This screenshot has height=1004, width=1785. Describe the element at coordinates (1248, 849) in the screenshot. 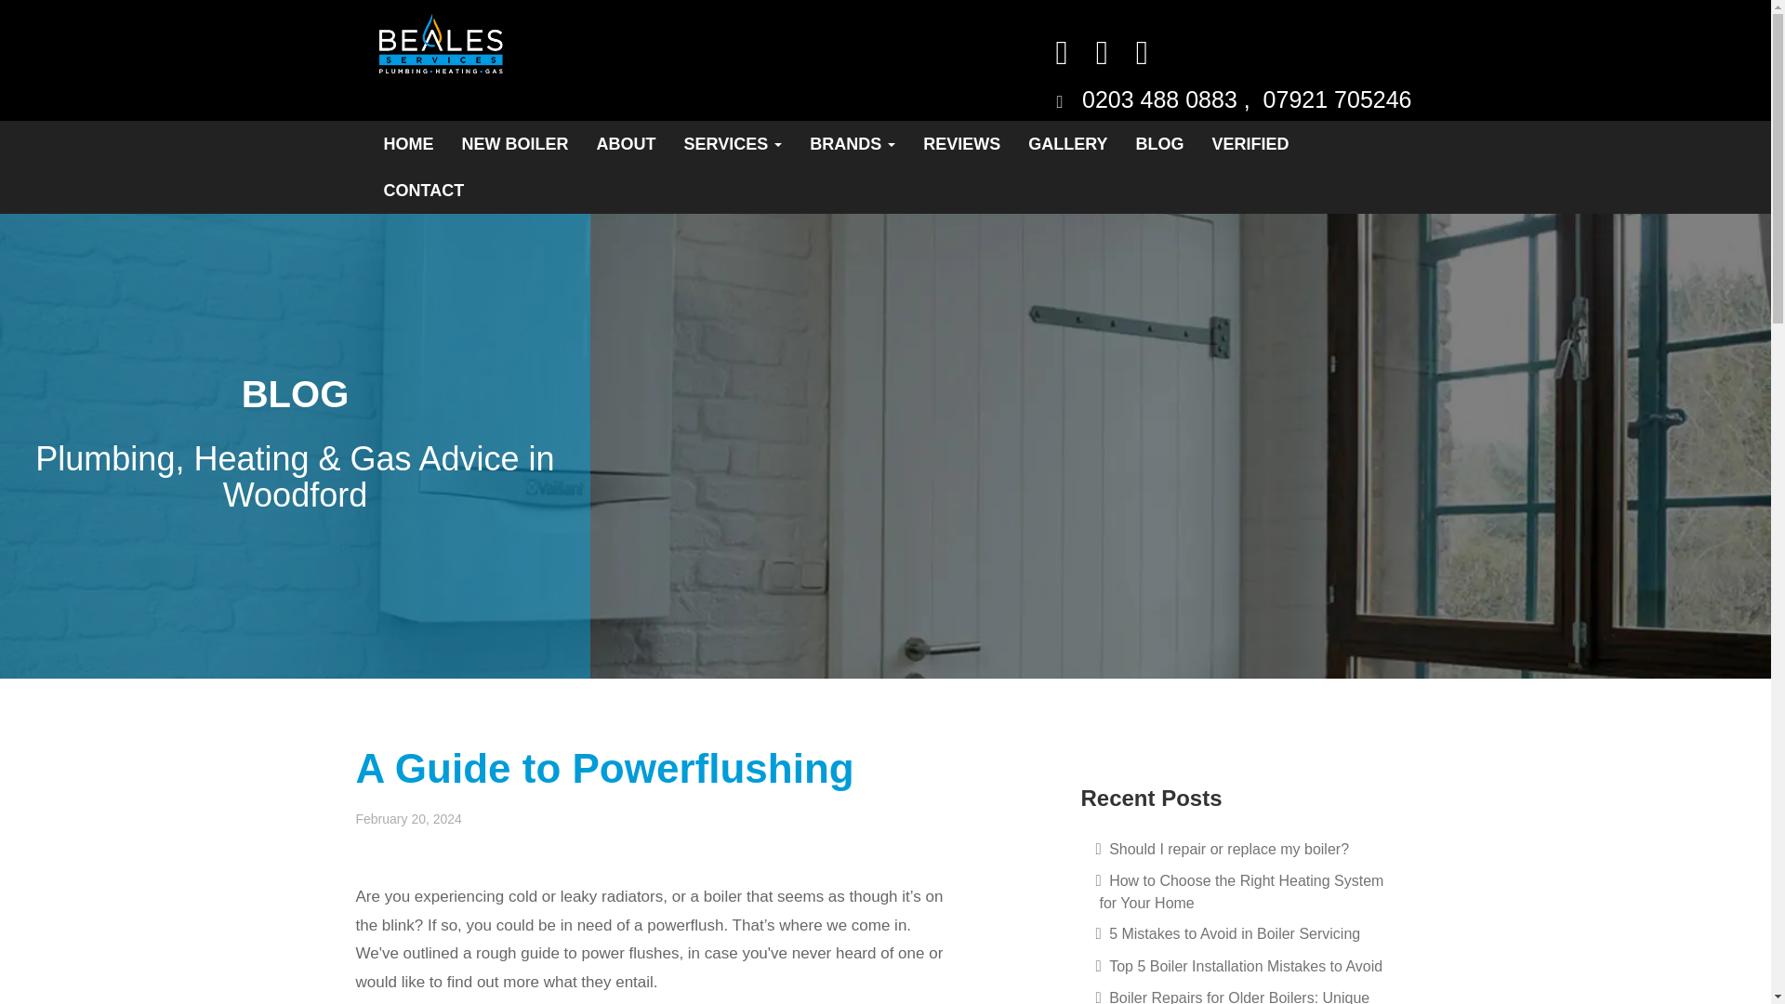

I see `Should I repair or replace my boiler?` at that location.